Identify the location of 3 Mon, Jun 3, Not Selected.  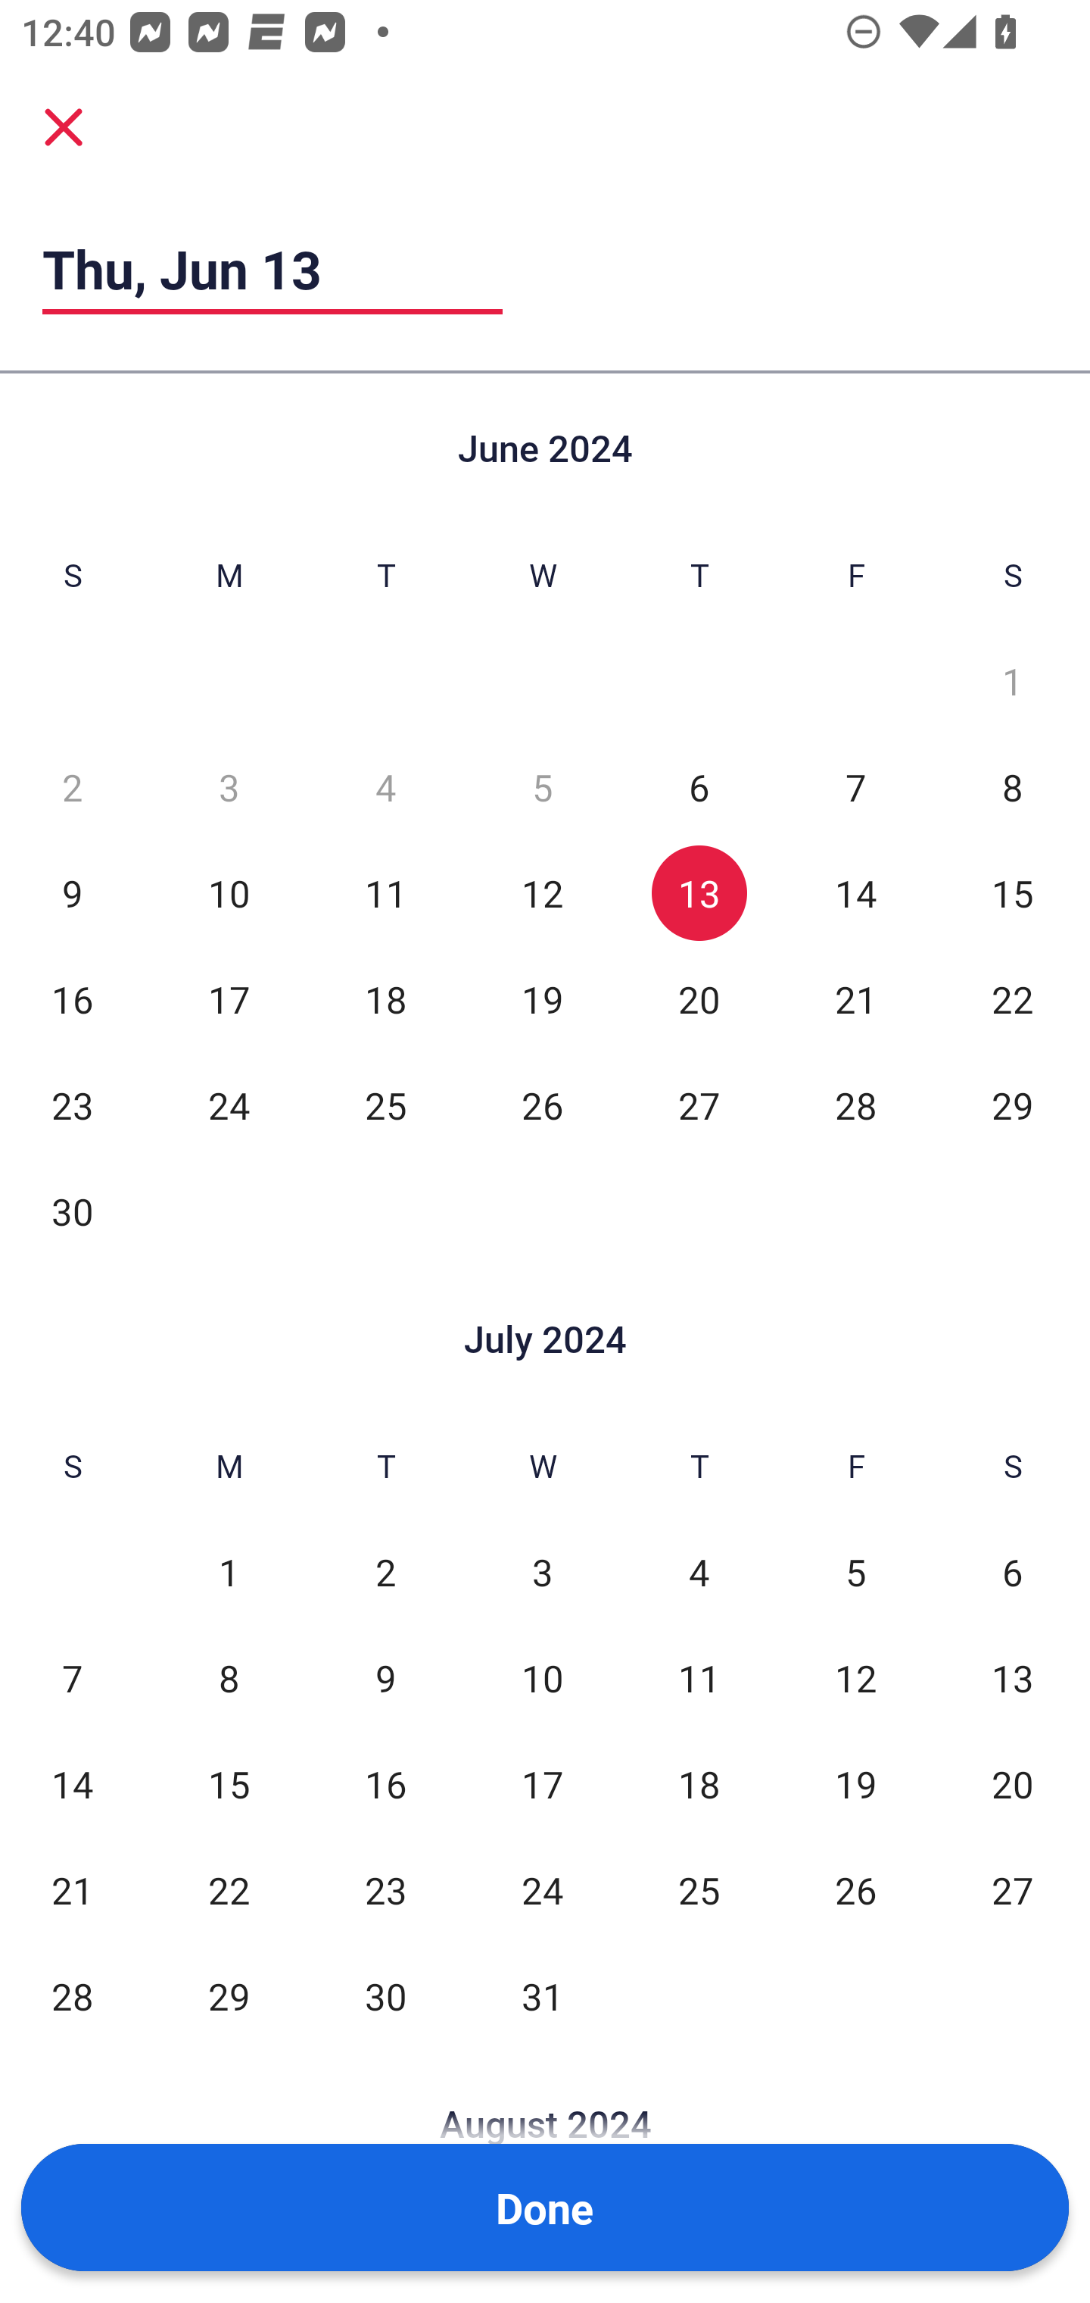
(229, 787).